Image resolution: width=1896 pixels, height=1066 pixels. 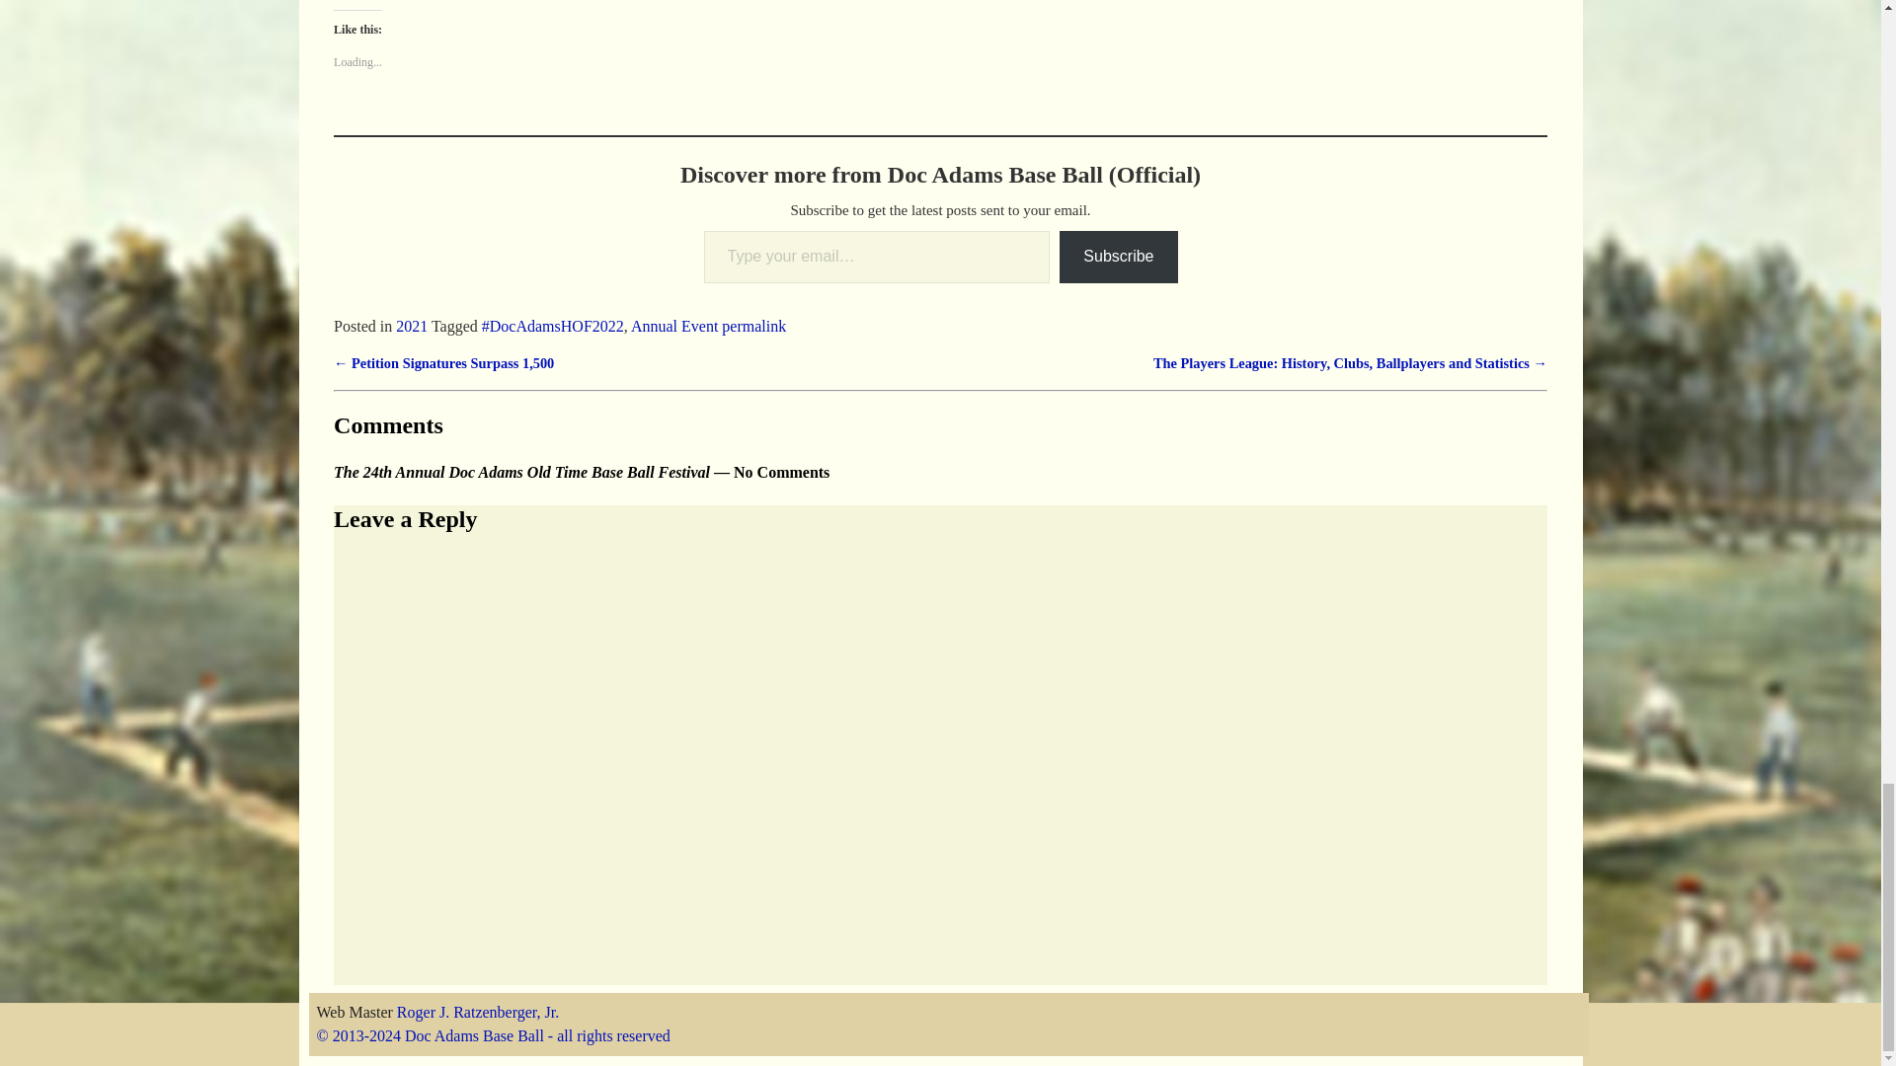 What do you see at coordinates (1118, 257) in the screenshot?
I see `Subscribe` at bounding box center [1118, 257].